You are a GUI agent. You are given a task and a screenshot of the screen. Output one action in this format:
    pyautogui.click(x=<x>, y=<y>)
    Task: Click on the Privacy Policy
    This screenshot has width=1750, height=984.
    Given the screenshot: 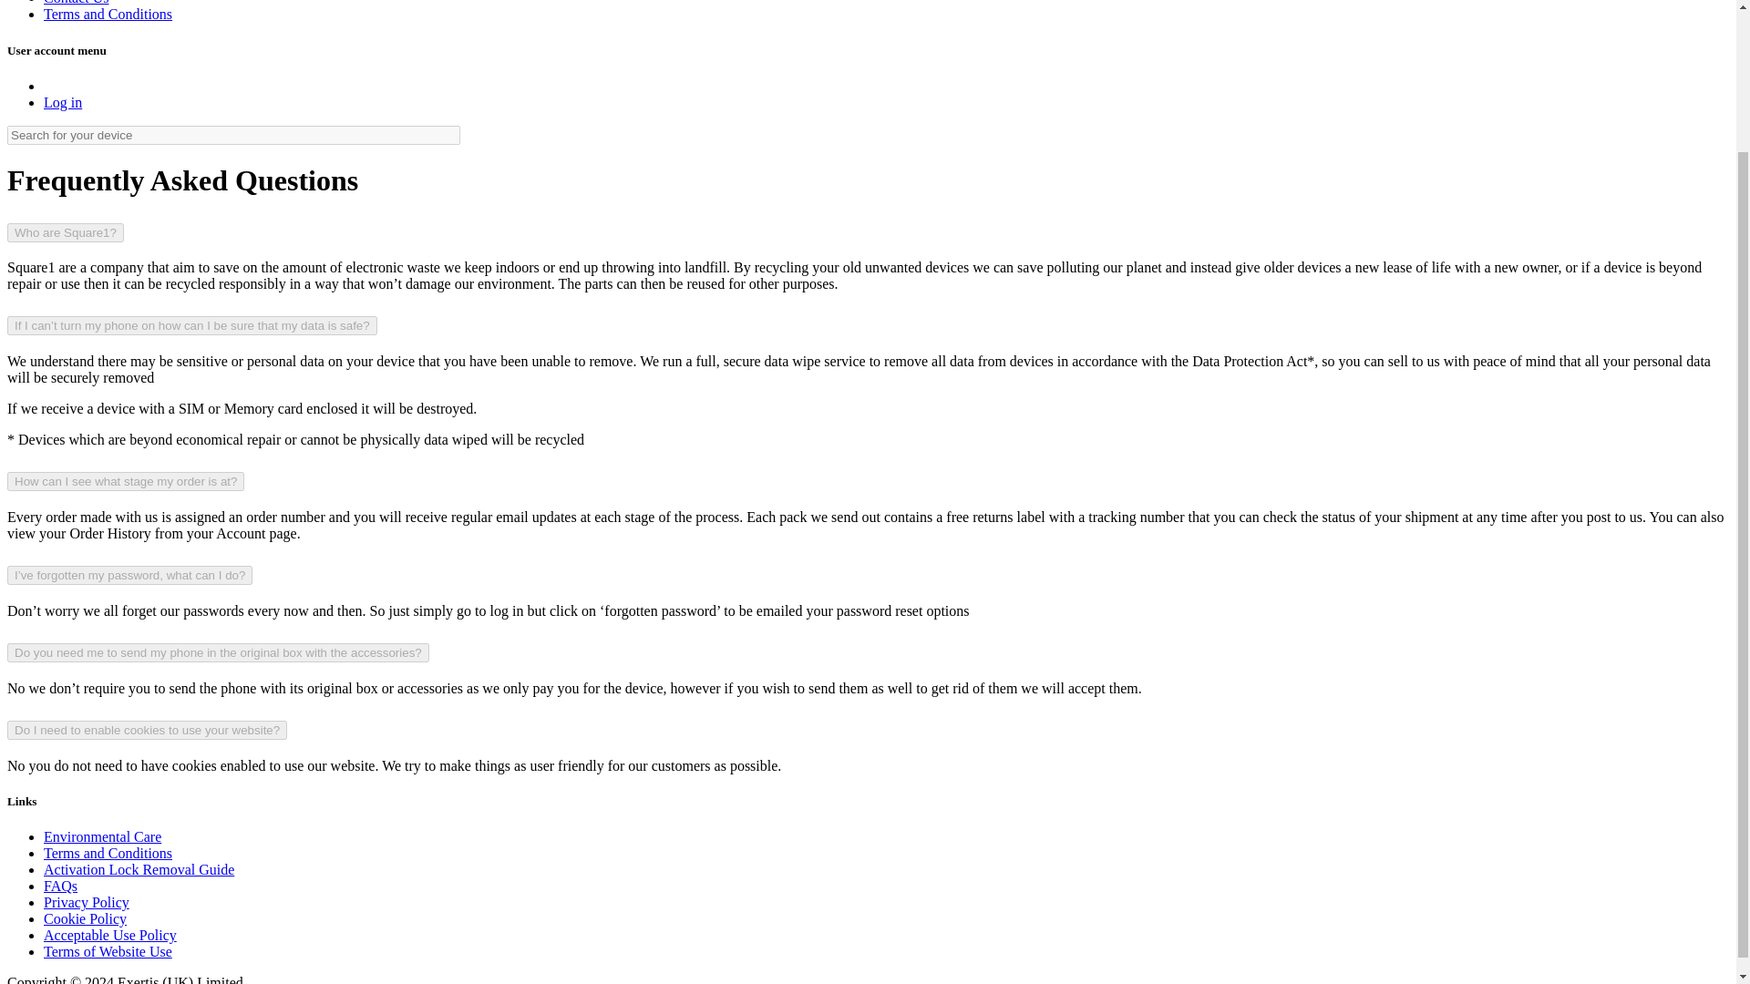 What is the action you would take?
    pyautogui.click(x=87, y=902)
    